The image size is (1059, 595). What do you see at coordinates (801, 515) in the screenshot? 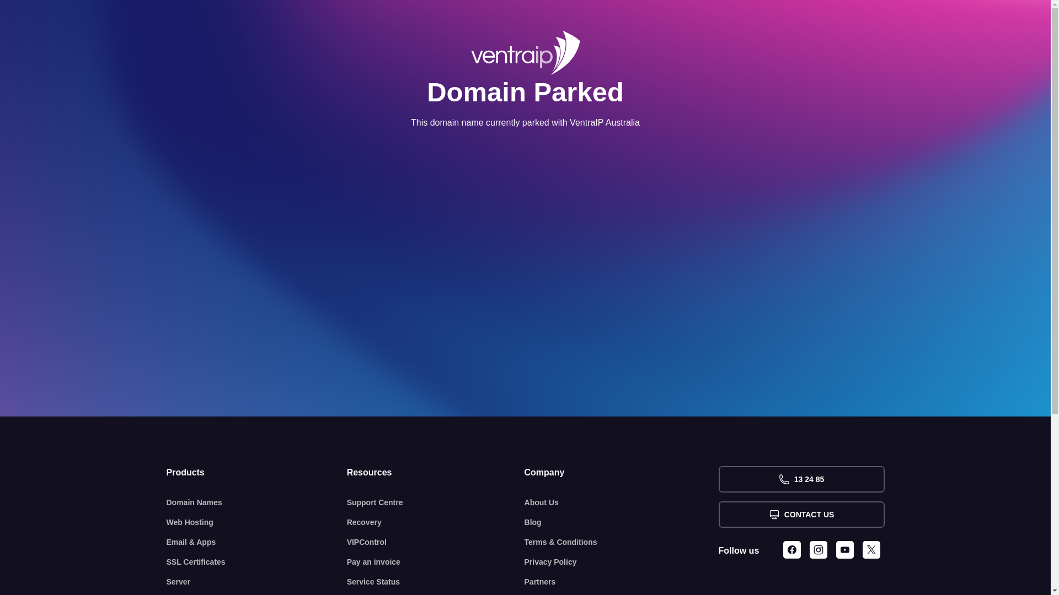
I see `CONTACT US` at bounding box center [801, 515].